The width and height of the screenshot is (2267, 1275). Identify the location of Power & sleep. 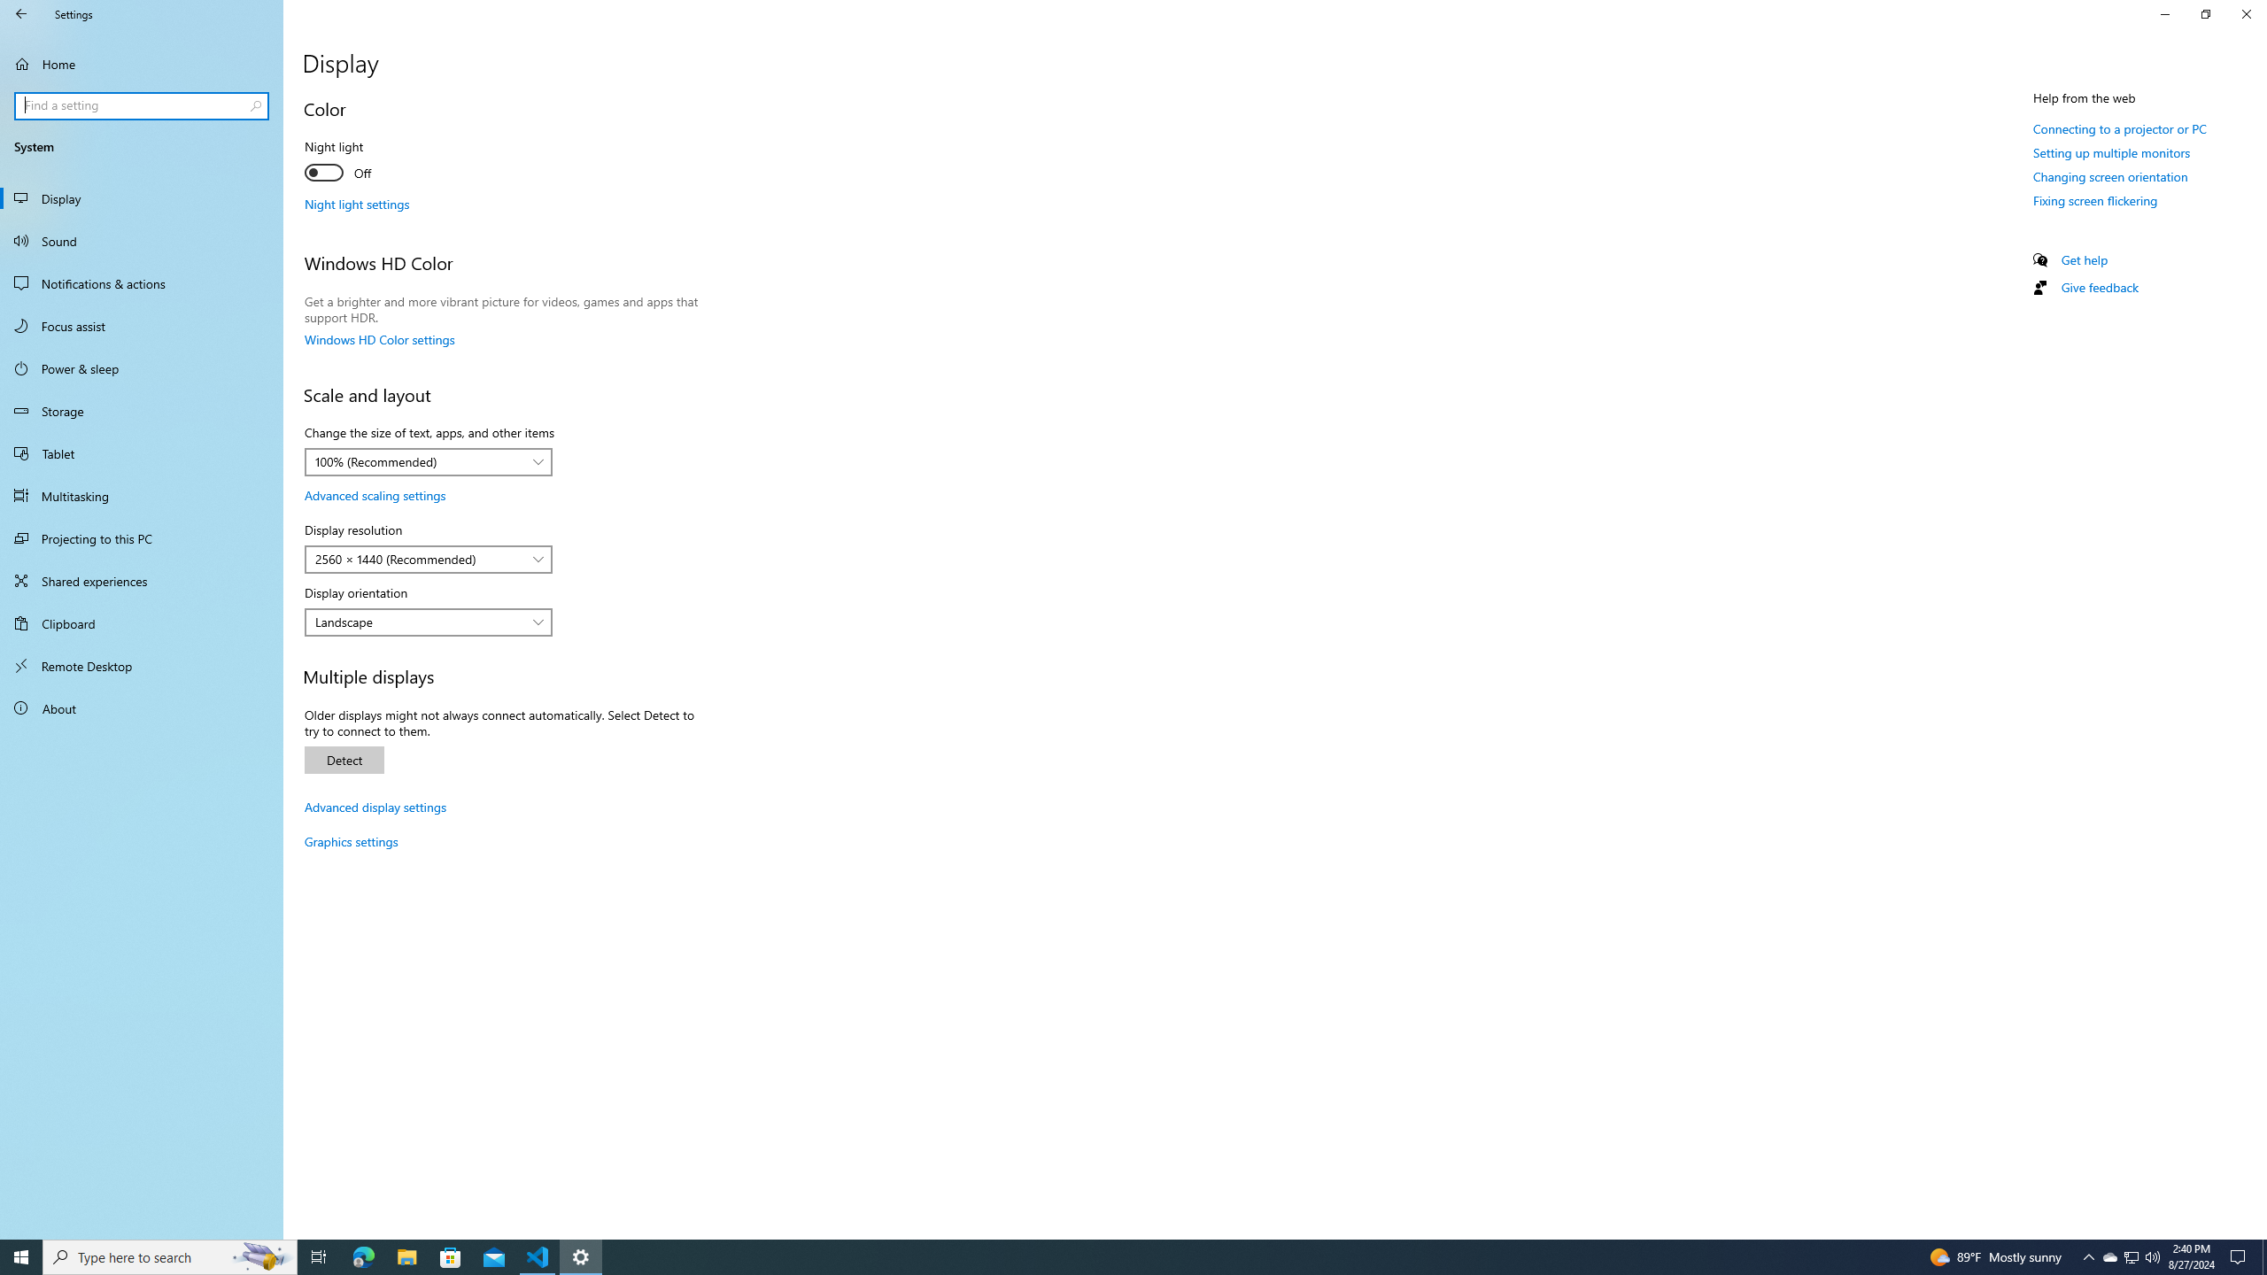
(142, 368).